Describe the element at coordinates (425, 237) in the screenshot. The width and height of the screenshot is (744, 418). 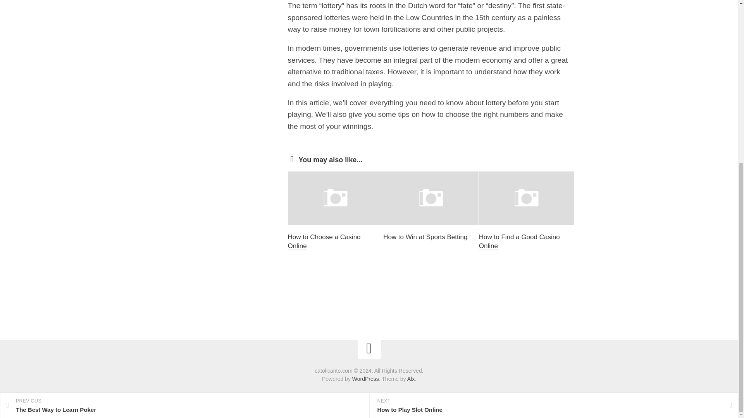
I see `How to Find a Good Casino Online` at that location.